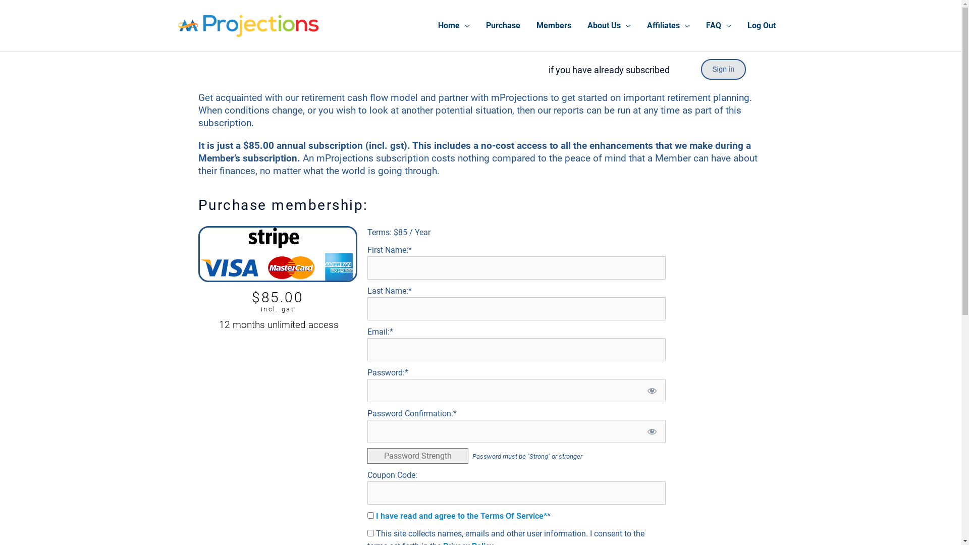  I want to click on Sign in, so click(723, 70).